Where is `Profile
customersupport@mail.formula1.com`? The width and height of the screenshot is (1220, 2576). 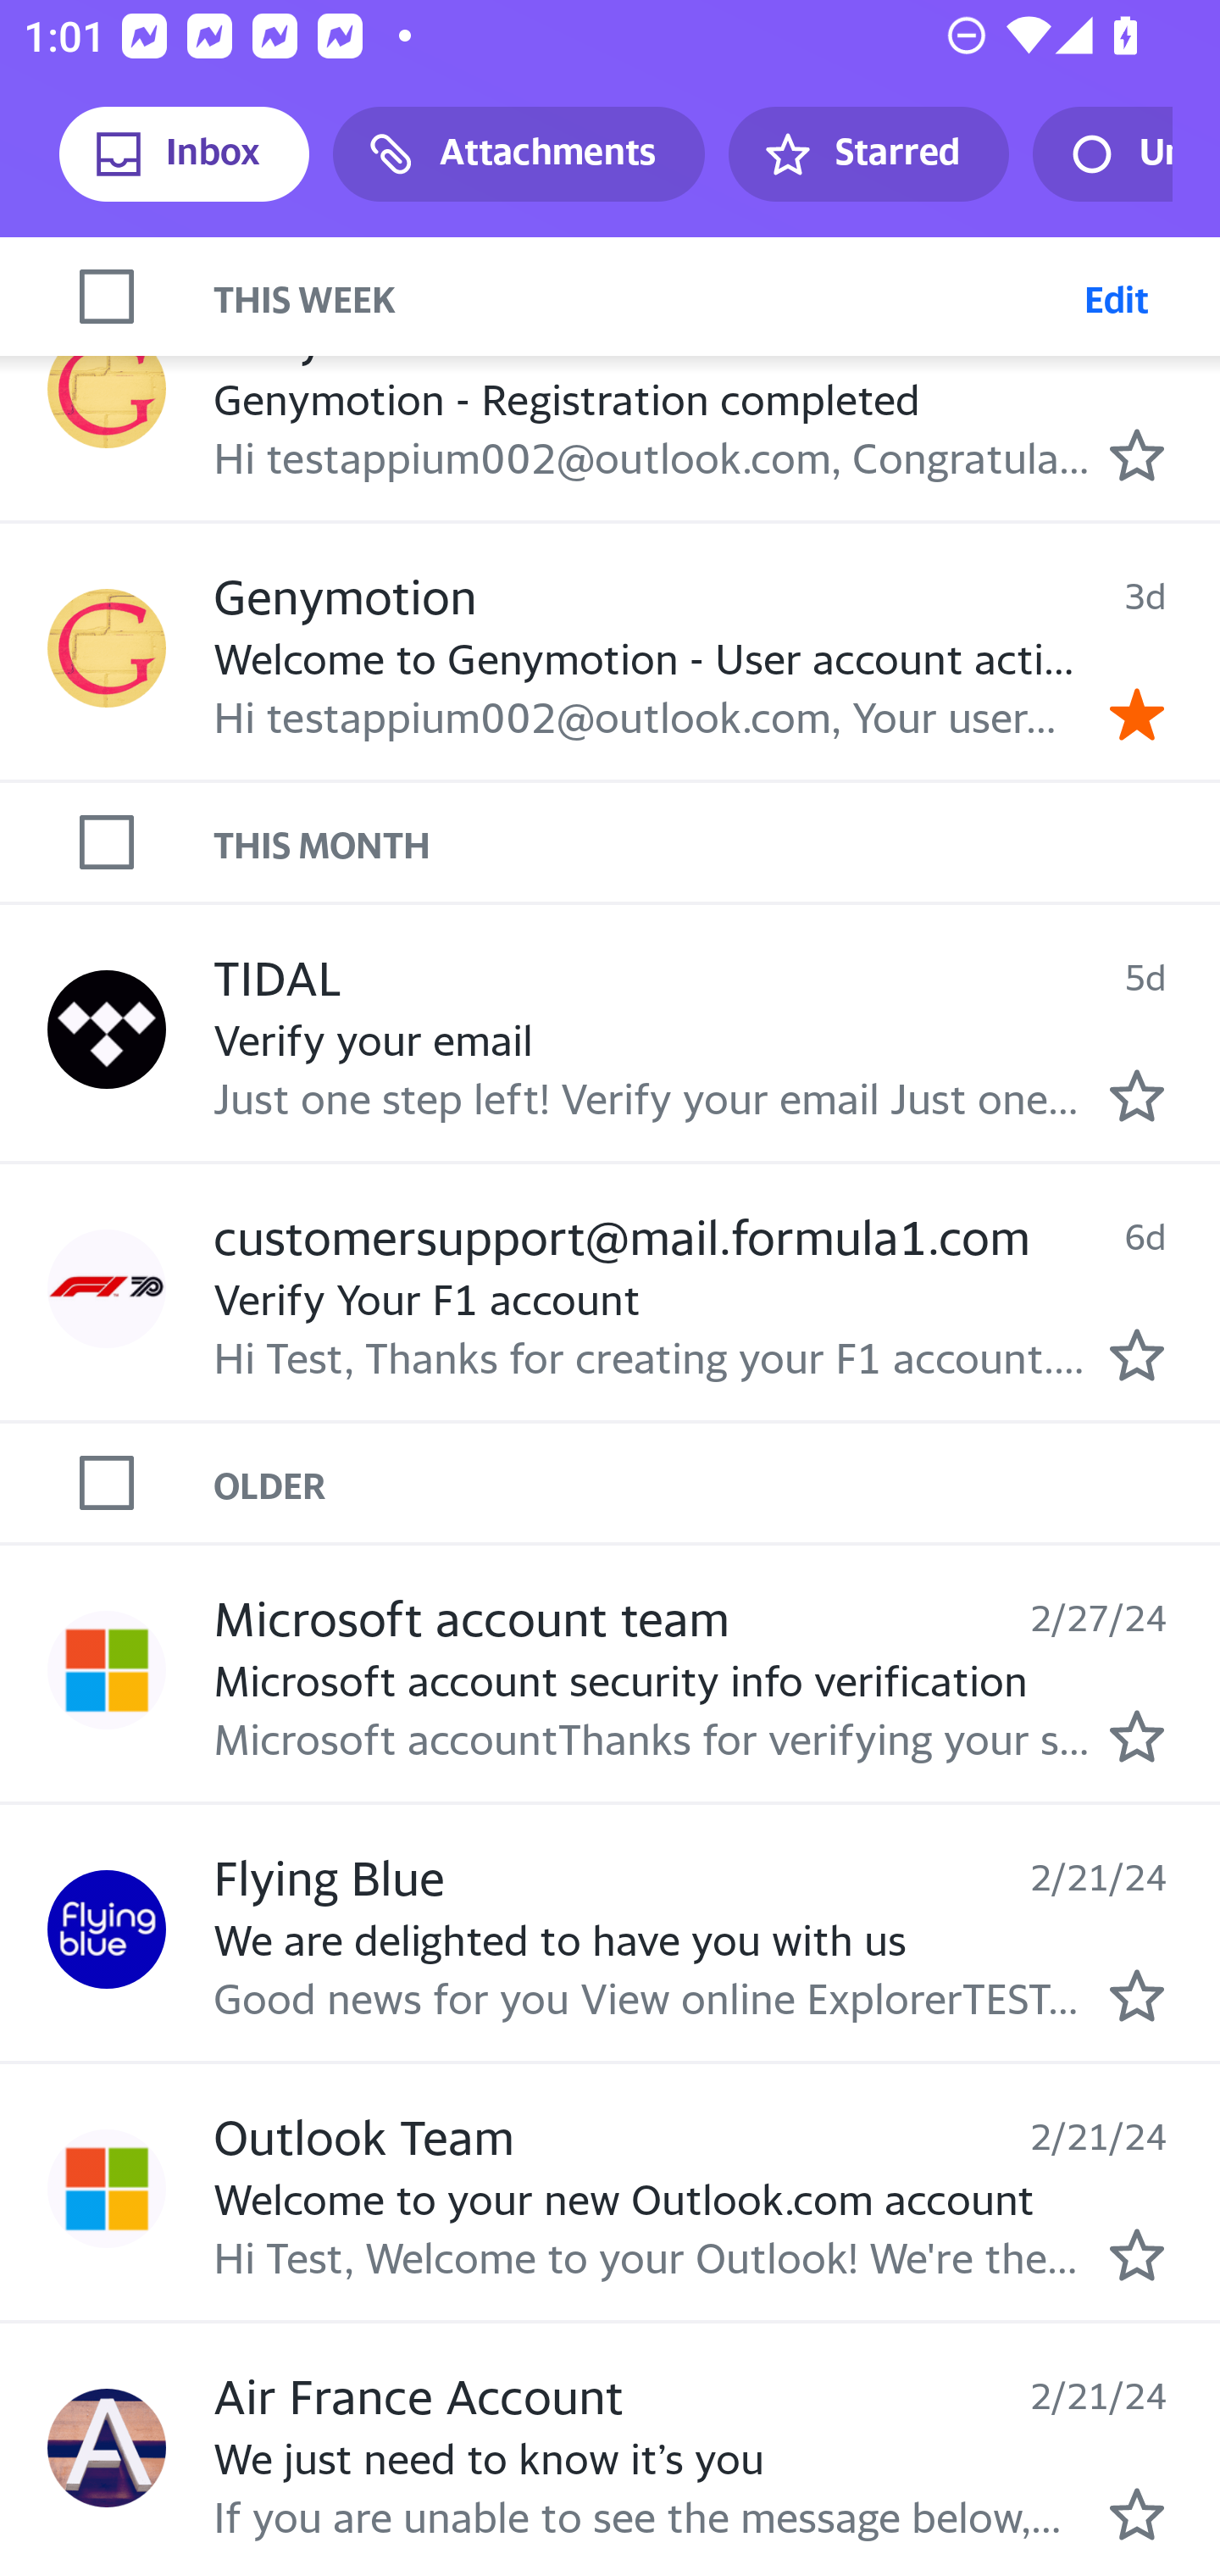 Profile
customersupport@mail.formula1.com is located at coordinates (107, 1288).